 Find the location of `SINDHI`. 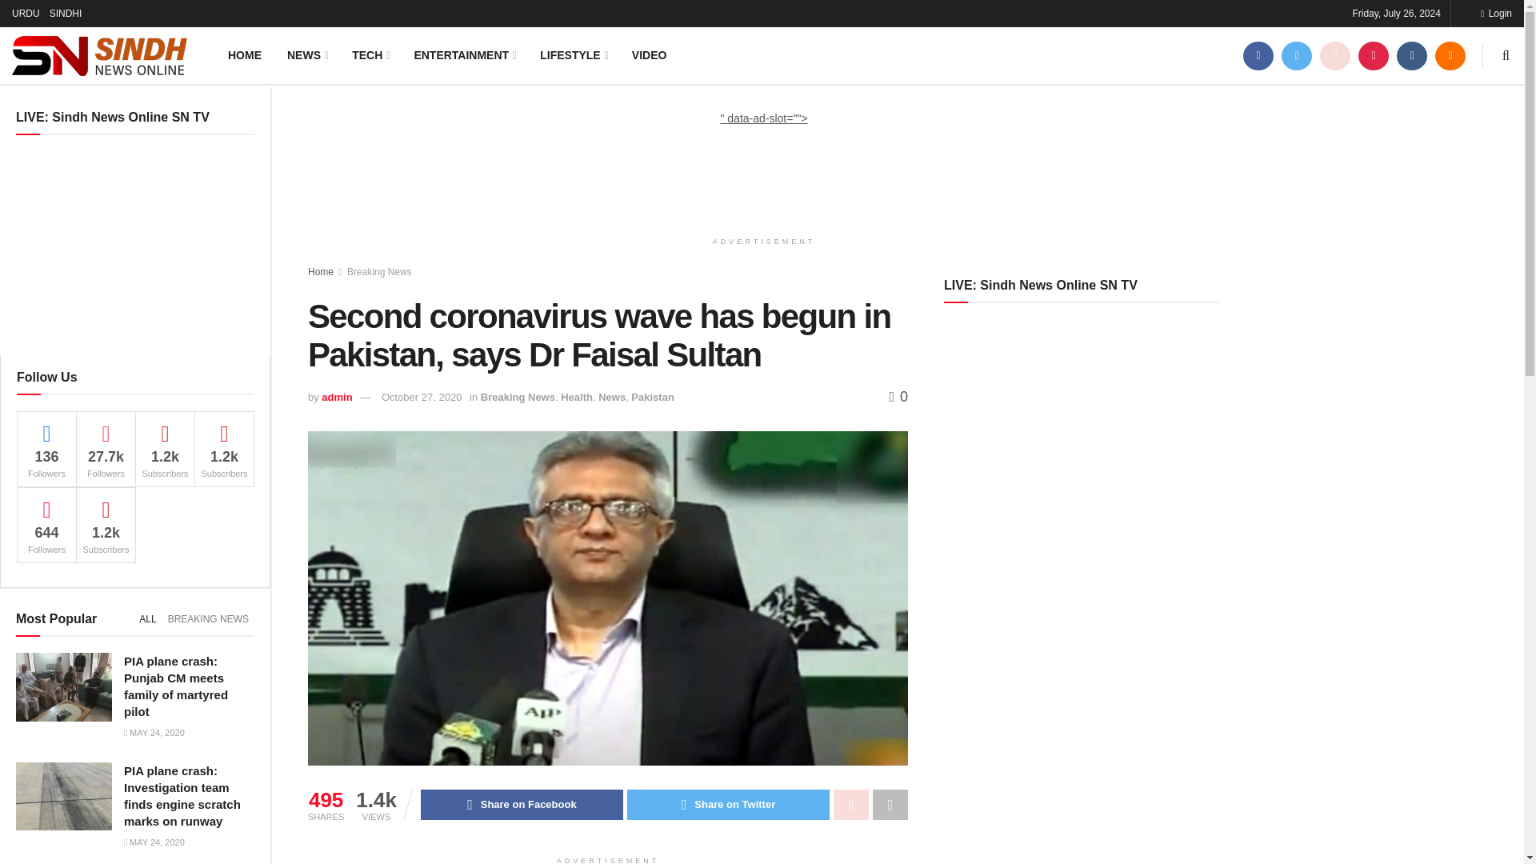

SINDHI is located at coordinates (66, 13).